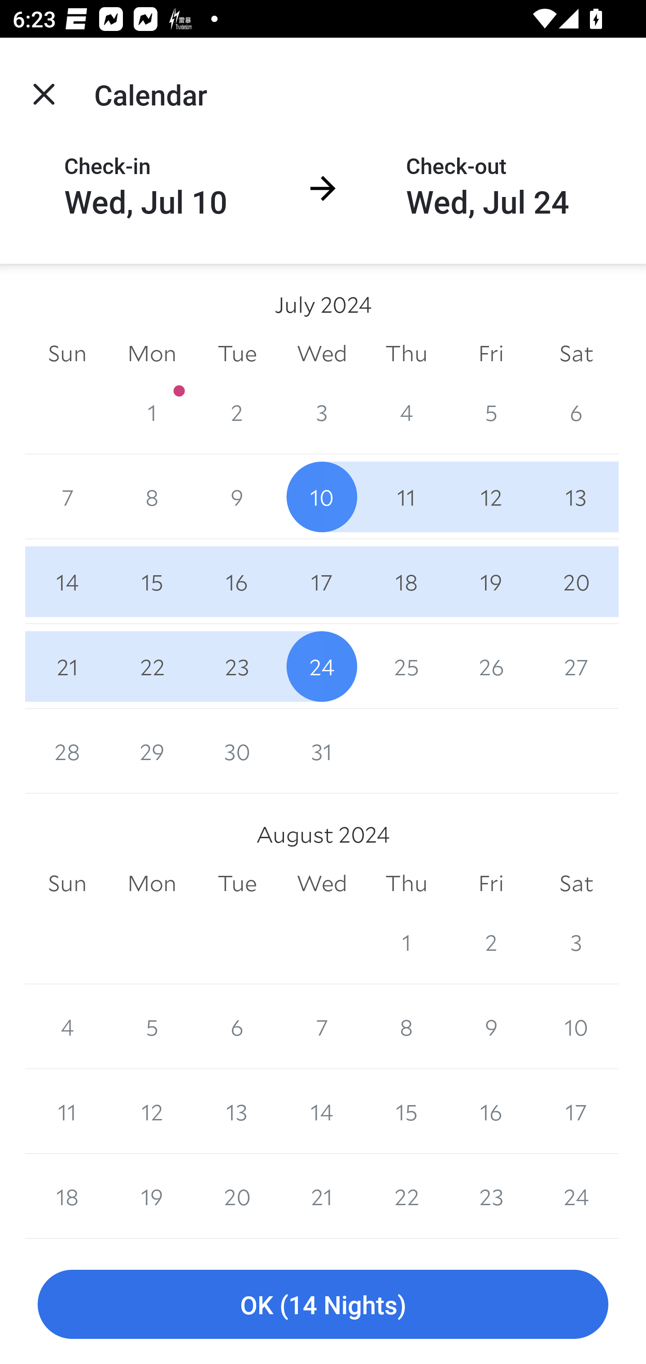 This screenshot has height=1364, width=646. Describe the element at coordinates (67, 1027) in the screenshot. I see `4 4 August 2024` at that location.